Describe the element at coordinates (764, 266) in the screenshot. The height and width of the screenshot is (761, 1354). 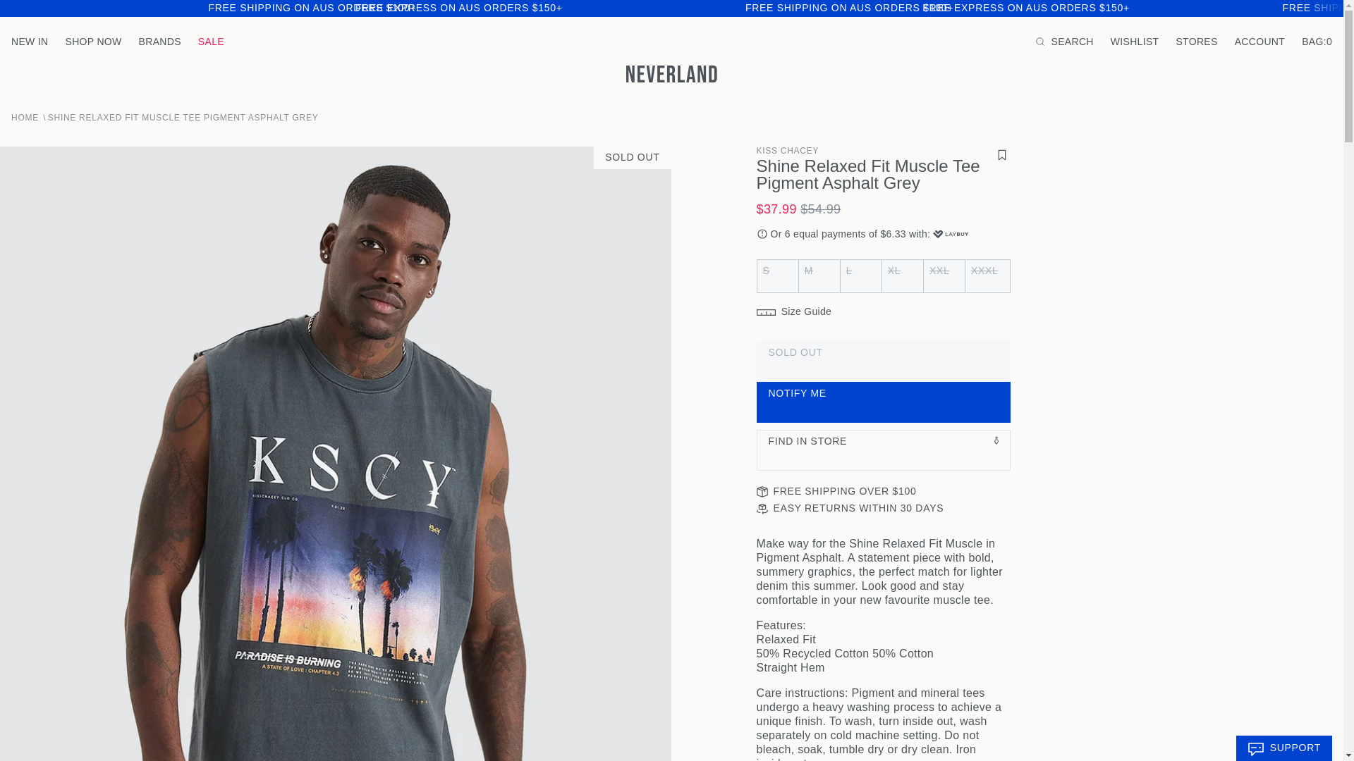
I see `XL` at that location.